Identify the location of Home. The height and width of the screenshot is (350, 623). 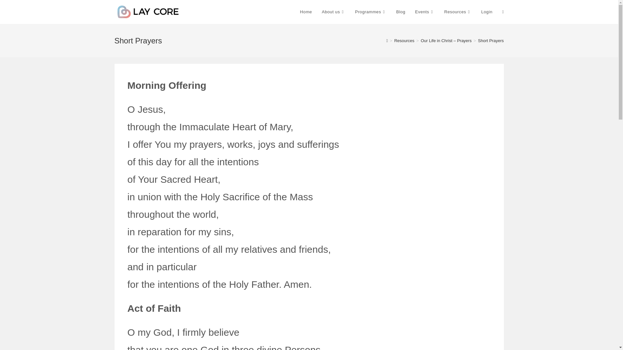
(306, 12).